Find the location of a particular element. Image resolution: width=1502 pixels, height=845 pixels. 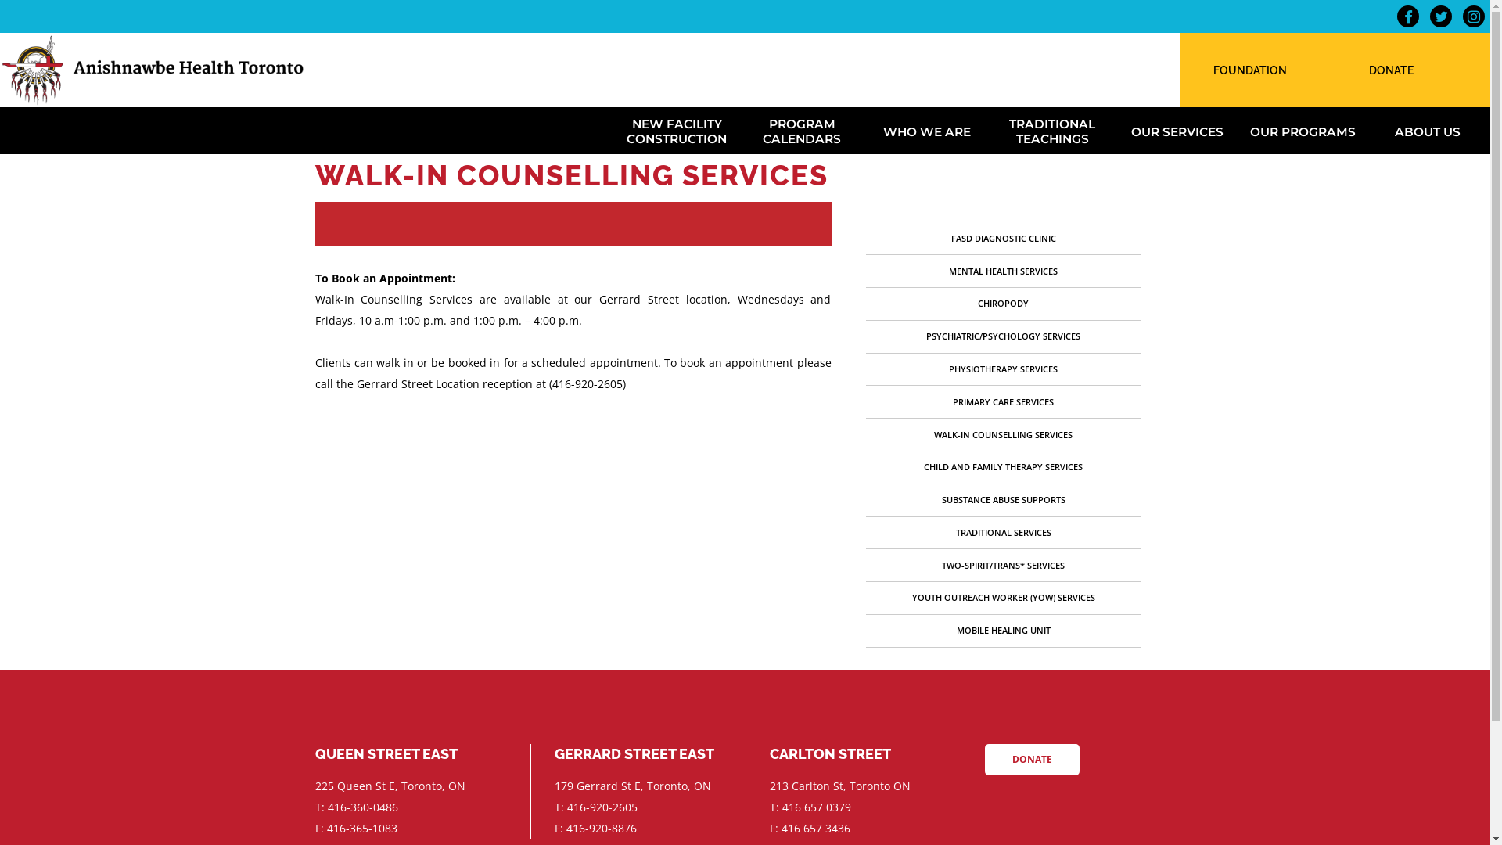

YOUTH OUTREACH WORKER (YOW) SERVICES is located at coordinates (1004, 598).